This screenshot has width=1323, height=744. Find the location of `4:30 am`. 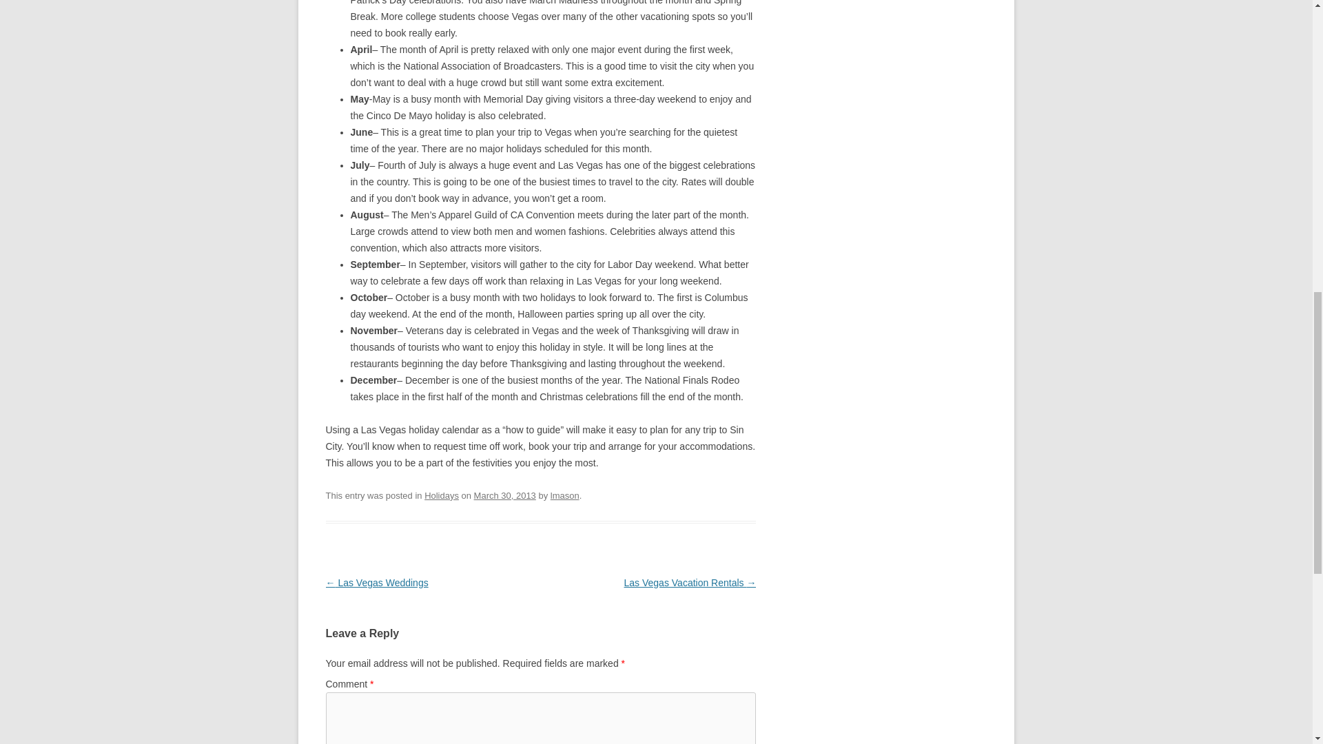

4:30 am is located at coordinates (504, 495).